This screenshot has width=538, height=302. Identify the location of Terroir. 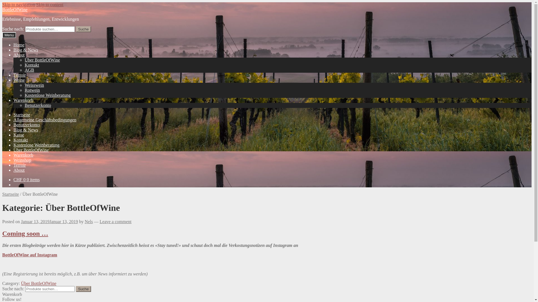
(20, 75).